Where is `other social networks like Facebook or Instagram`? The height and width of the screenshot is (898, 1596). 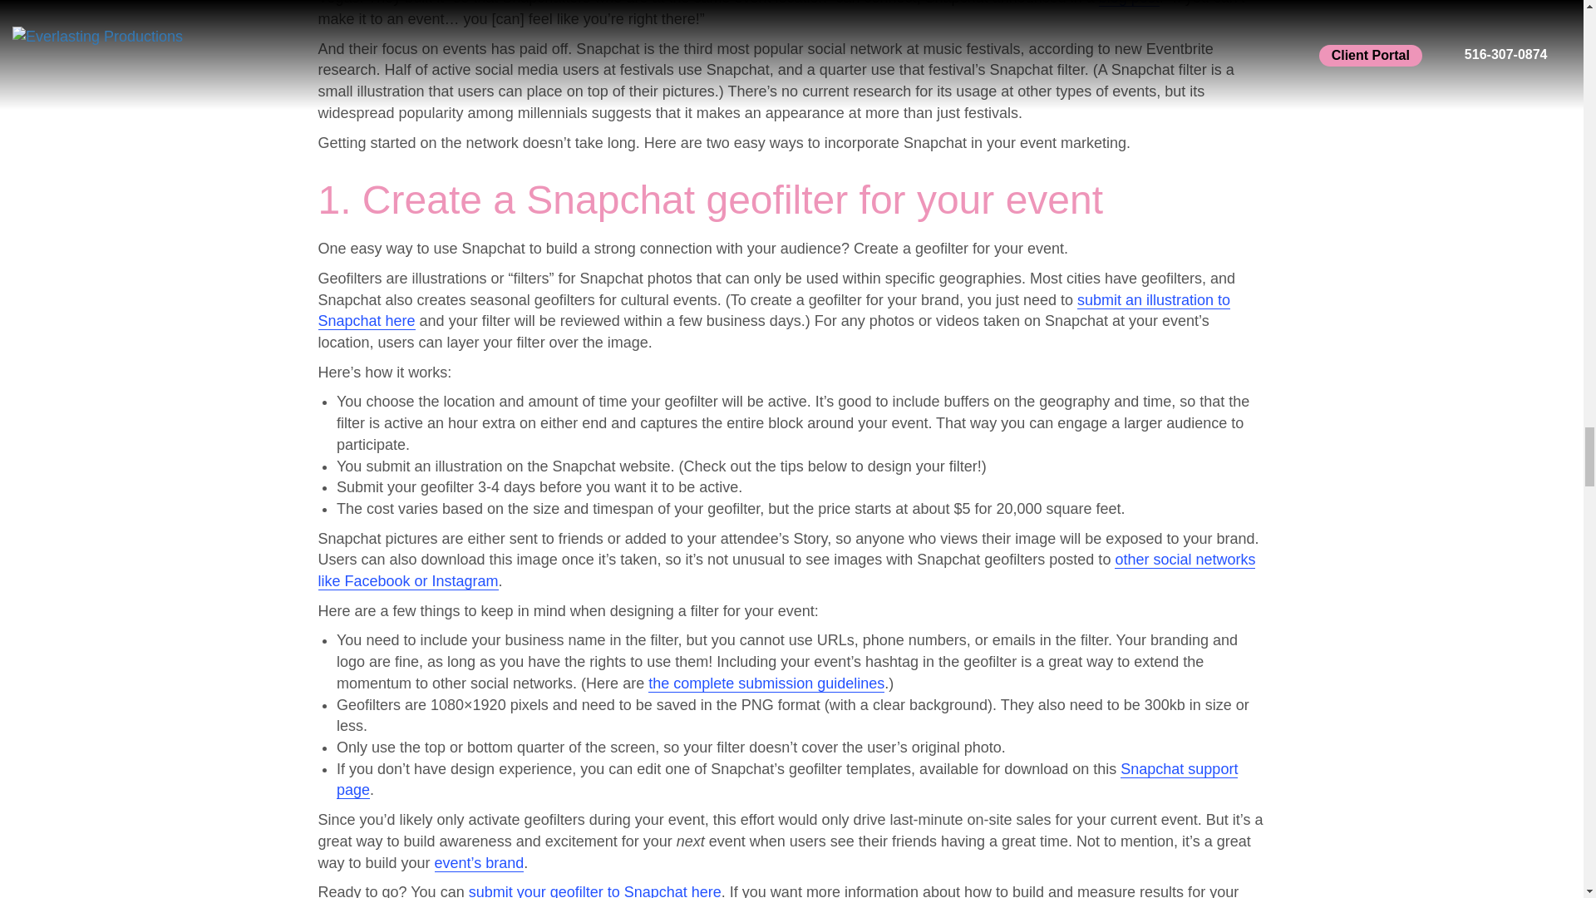 other social networks like Facebook or Instagram is located at coordinates (786, 570).